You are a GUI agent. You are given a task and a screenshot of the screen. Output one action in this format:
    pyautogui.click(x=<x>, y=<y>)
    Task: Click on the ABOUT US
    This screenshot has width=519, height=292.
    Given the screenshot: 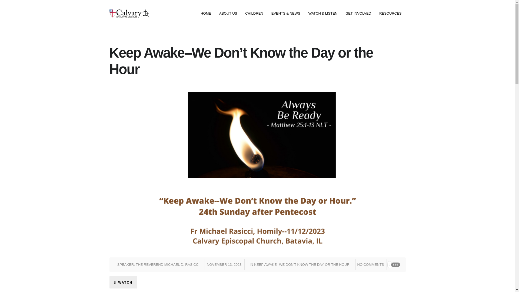 What is the action you would take?
    pyautogui.click(x=228, y=14)
    